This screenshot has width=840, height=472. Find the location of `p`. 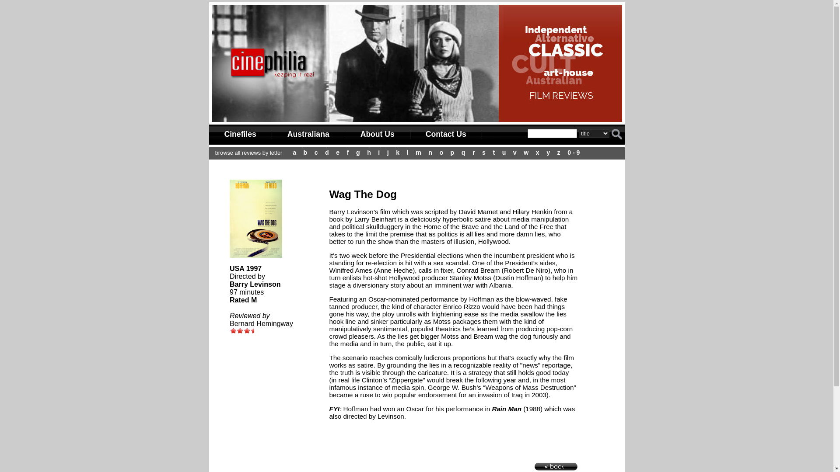

p is located at coordinates (452, 153).